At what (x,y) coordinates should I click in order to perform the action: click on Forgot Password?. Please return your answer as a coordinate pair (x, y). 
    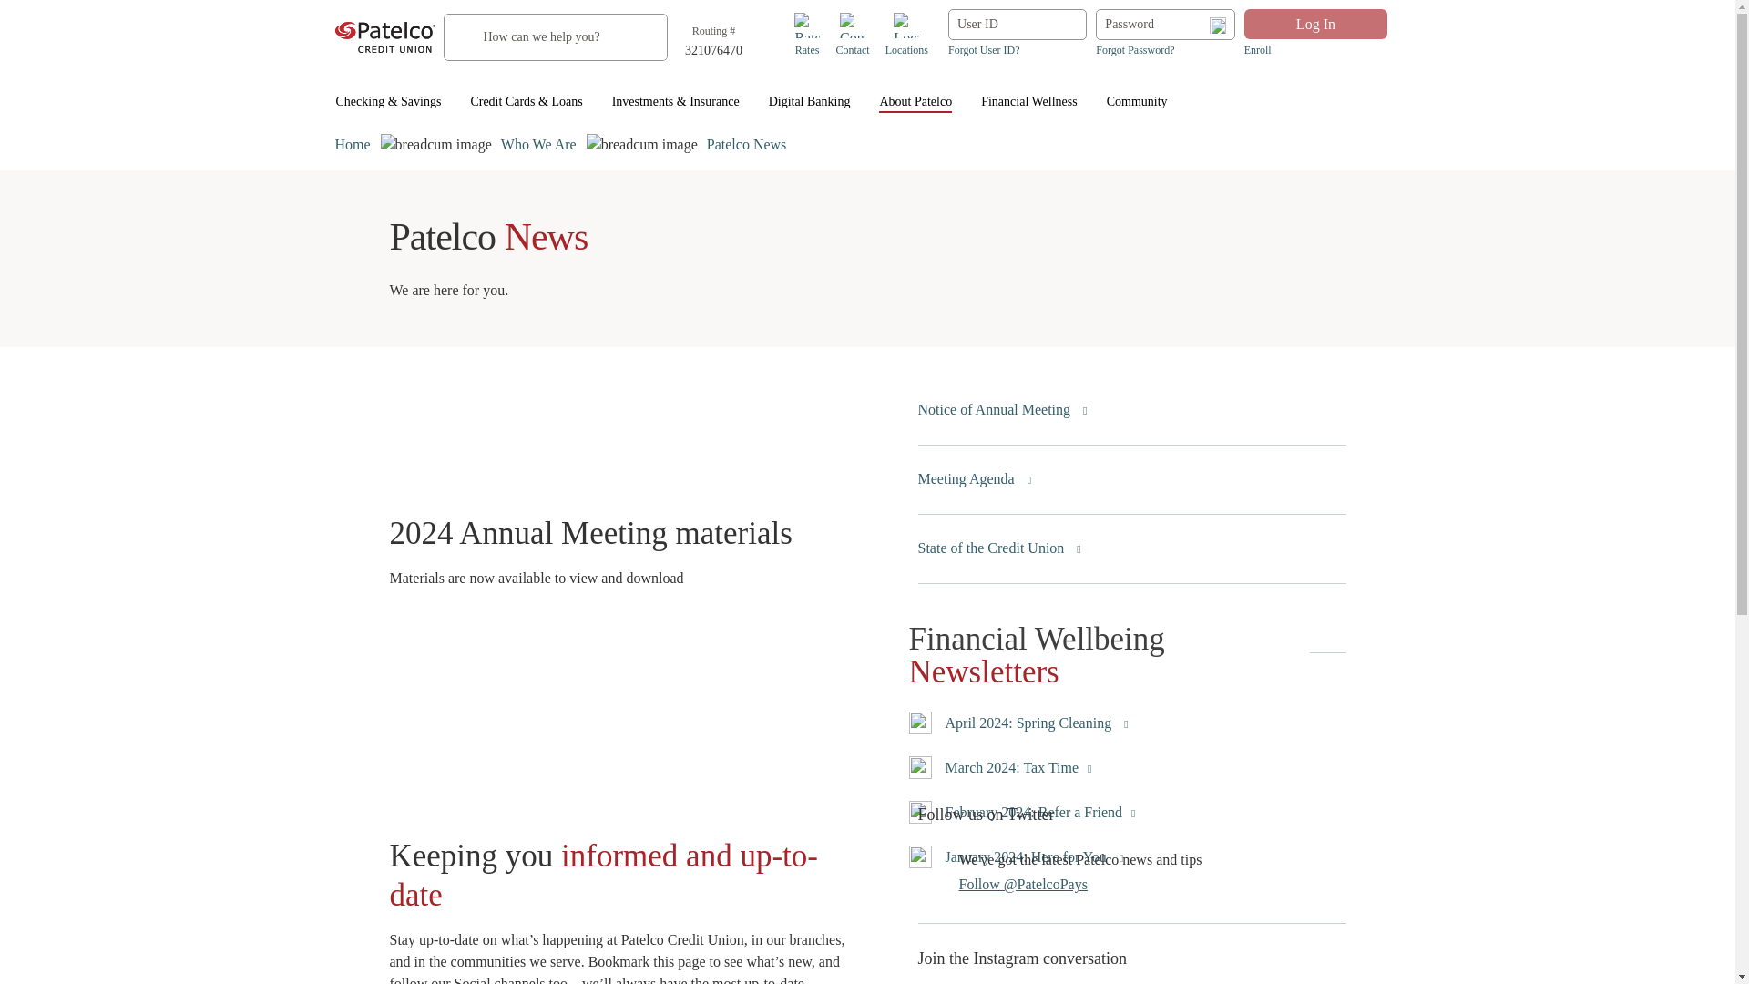
    Looking at the image, I should click on (1165, 49).